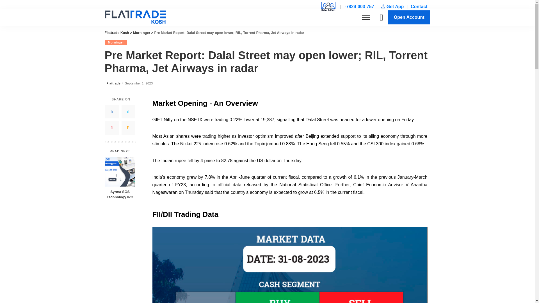 Image resolution: width=539 pixels, height=303 pixels. I want to click on Search, so click(422, 11).